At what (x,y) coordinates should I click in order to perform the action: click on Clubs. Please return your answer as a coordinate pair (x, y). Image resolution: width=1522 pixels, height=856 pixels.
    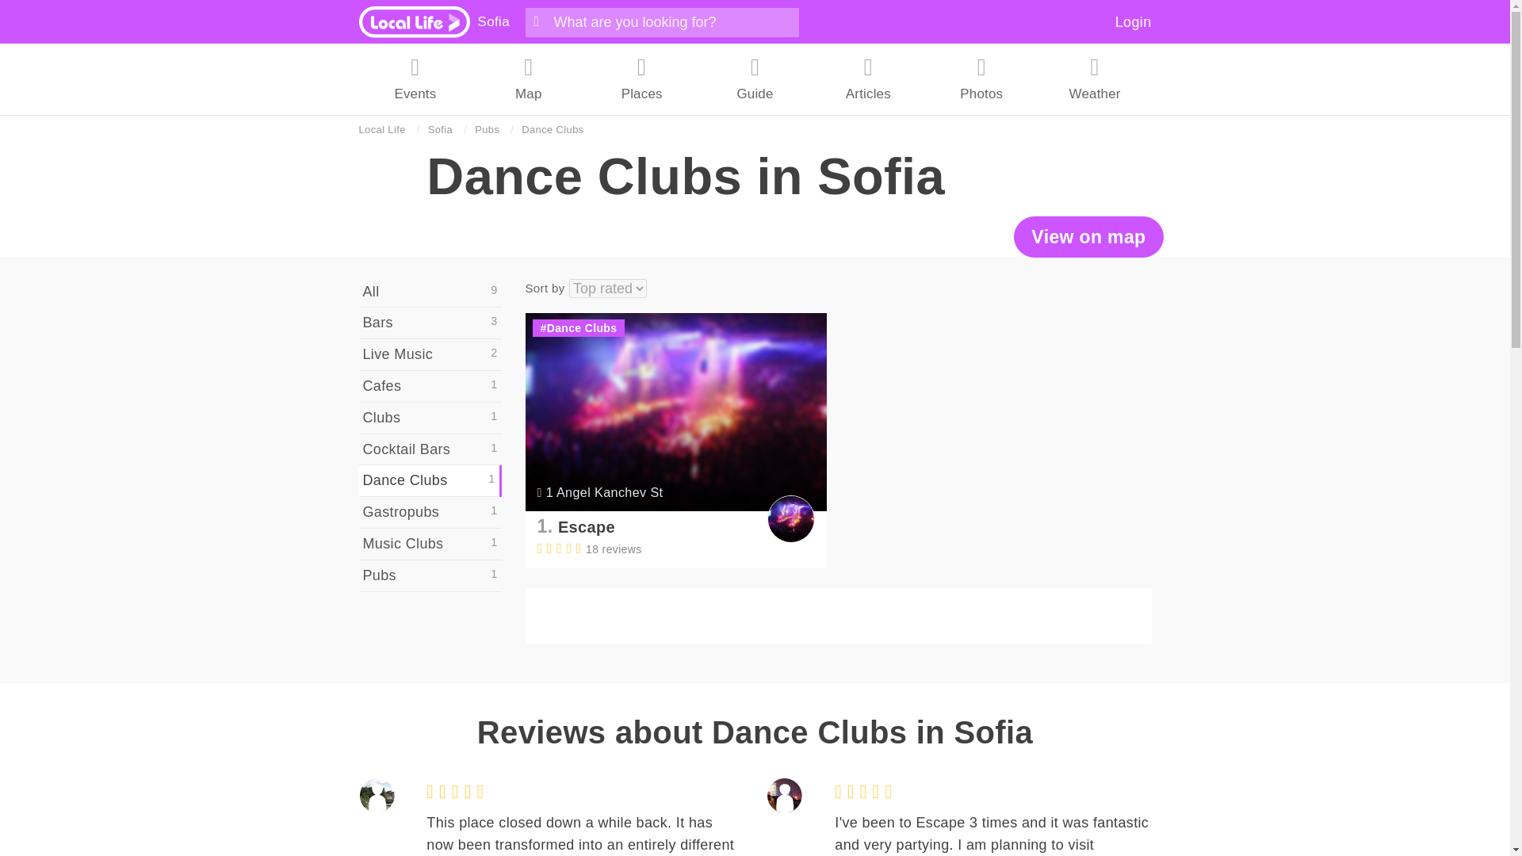
    Looking at the image, I should click on (429, 418).